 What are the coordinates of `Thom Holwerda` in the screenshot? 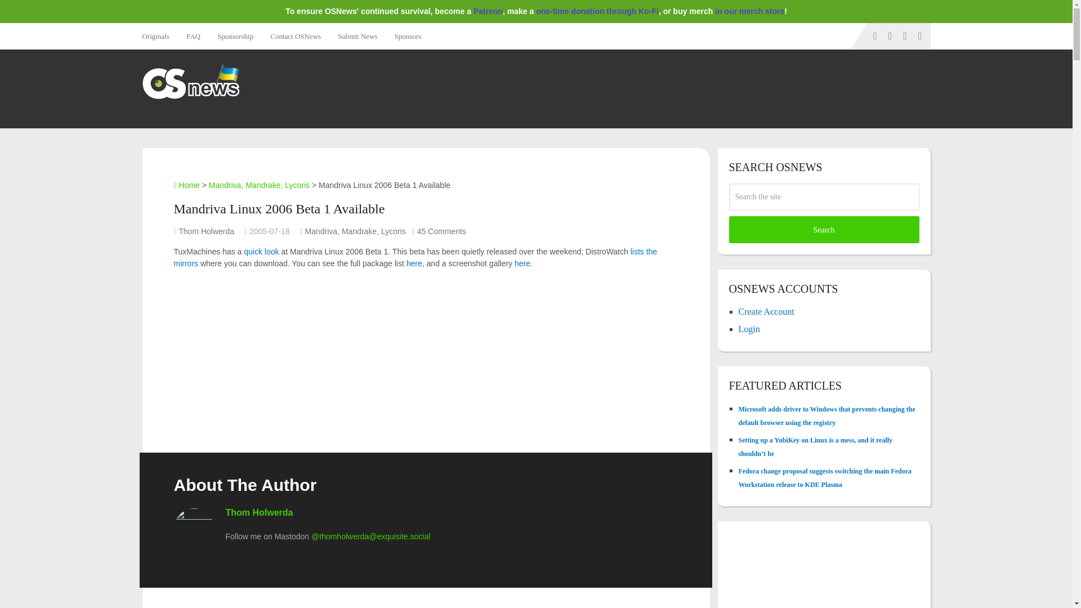 It's located at (206, 231).